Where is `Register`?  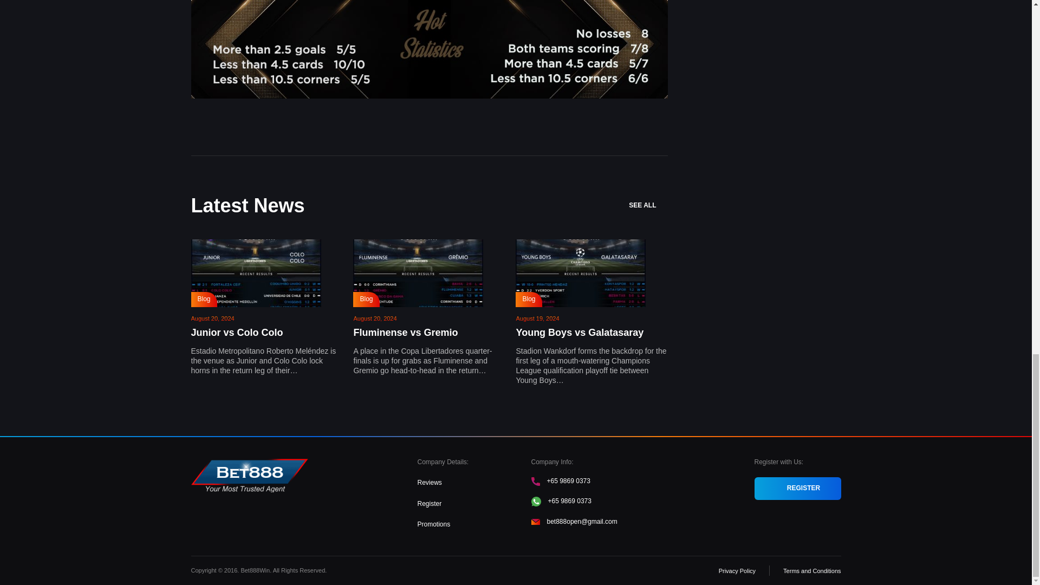 Register is located at coordinates (429, 504).